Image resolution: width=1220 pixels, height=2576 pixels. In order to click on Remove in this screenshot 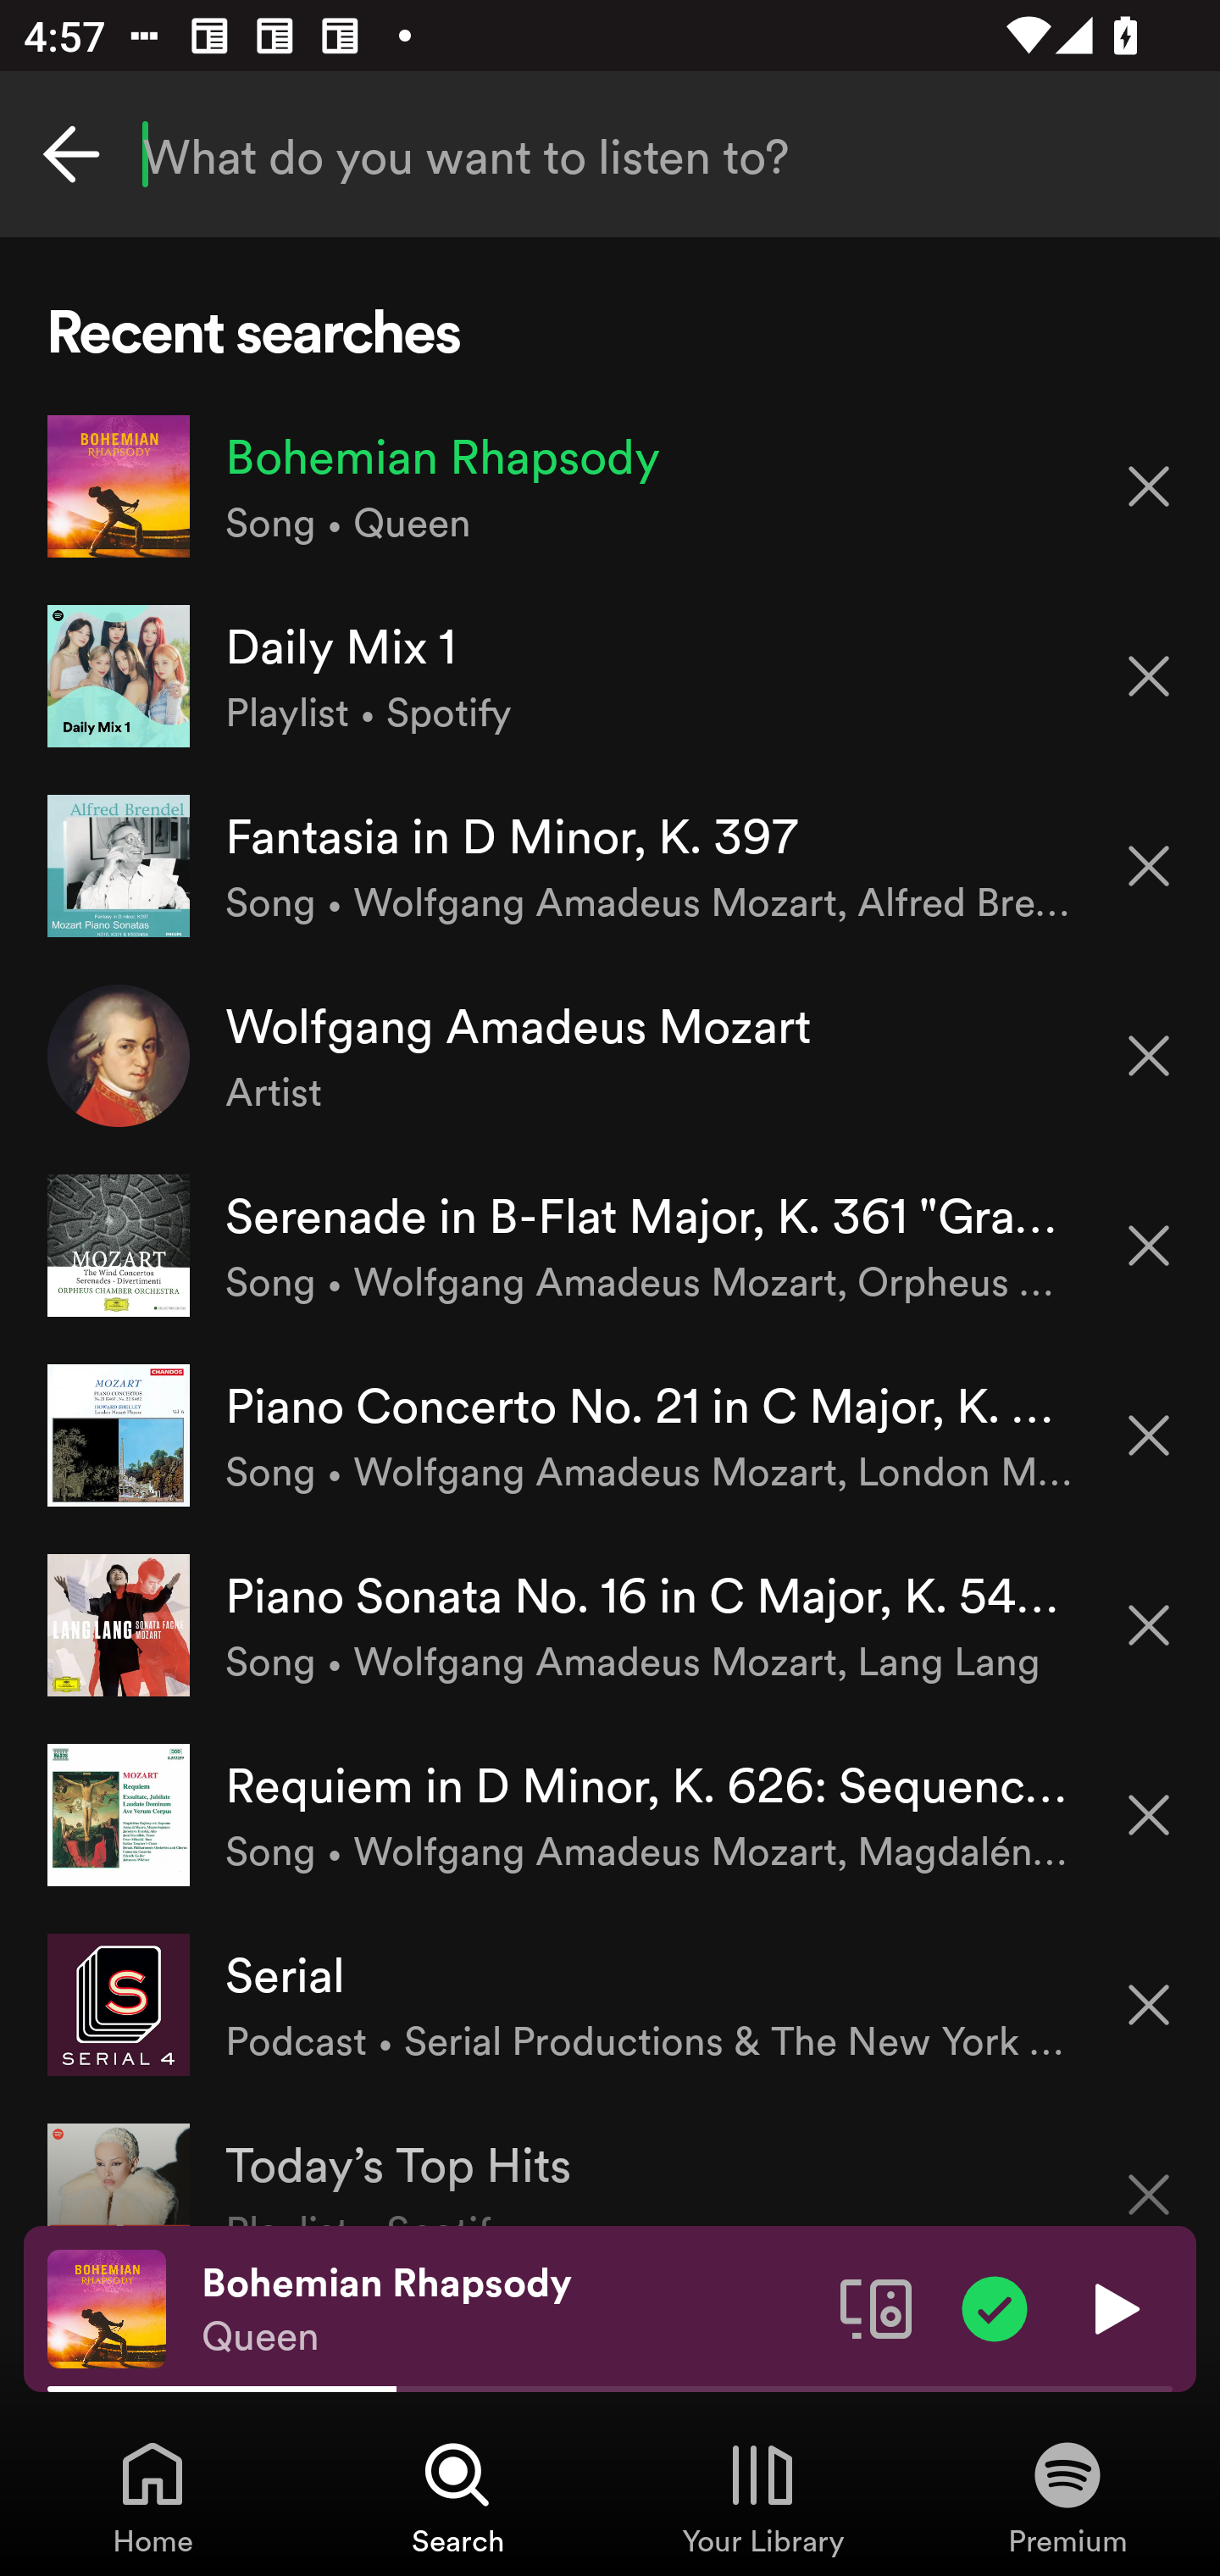, I will do `click(1149, 485)`.